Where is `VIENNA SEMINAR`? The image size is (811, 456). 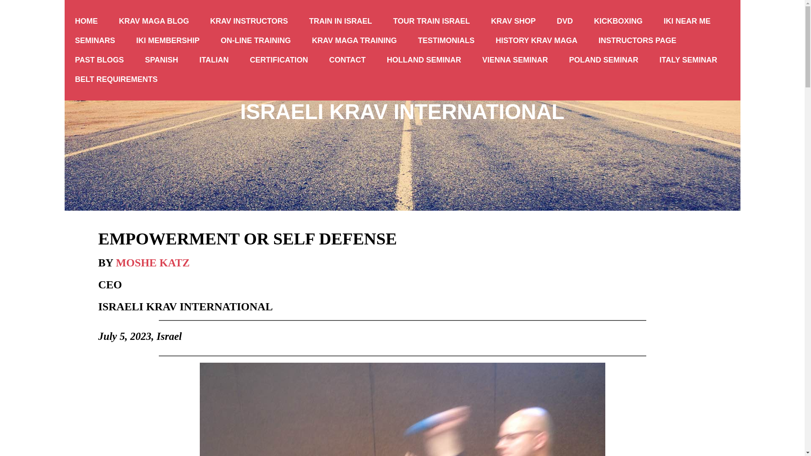 VIENNA SEMINAR is located at coordinates (515, 60).